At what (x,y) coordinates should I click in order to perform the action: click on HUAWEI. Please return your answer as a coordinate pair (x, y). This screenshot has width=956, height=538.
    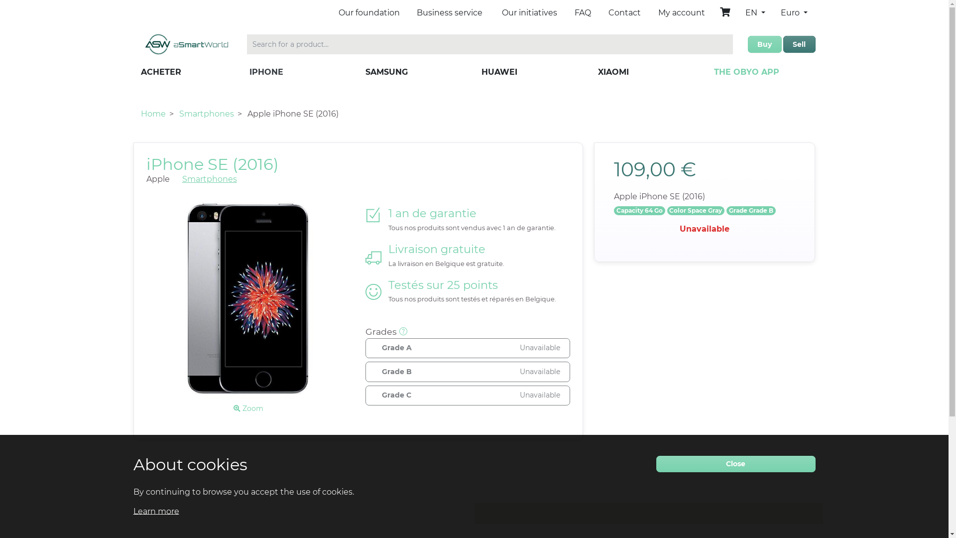
    Looking at the image, I should click on (499, 72).